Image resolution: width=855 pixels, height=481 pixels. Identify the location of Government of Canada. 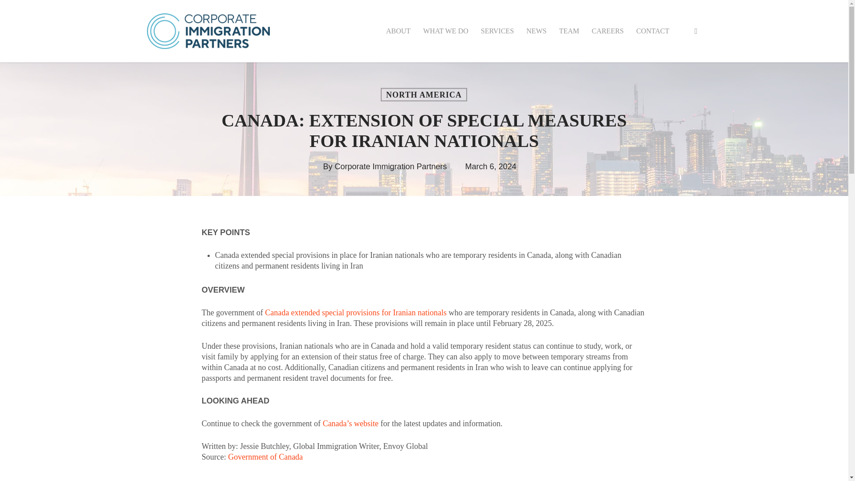
(265, 457).